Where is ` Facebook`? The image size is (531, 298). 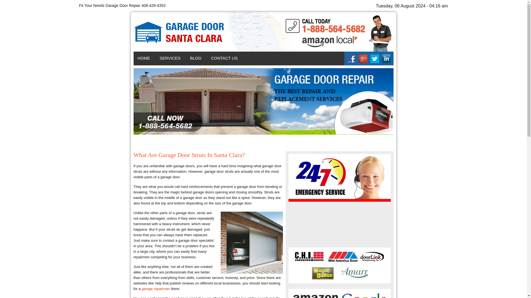
 Facebook is located at coordinates (351, 58).